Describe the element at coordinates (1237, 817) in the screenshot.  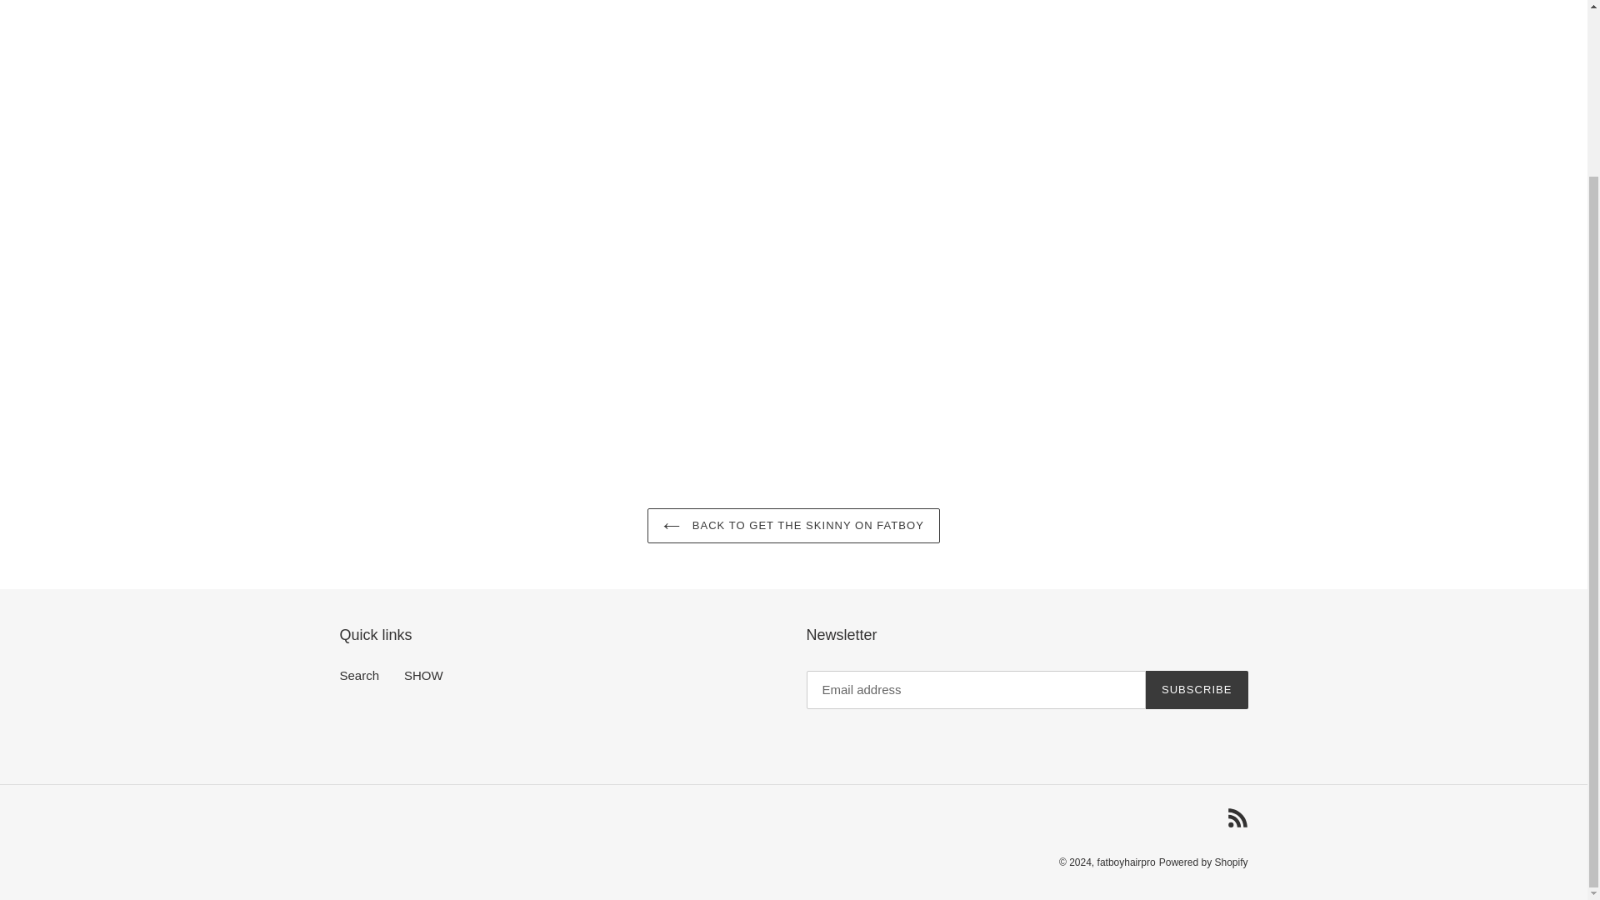
I see `RSS` at that location.